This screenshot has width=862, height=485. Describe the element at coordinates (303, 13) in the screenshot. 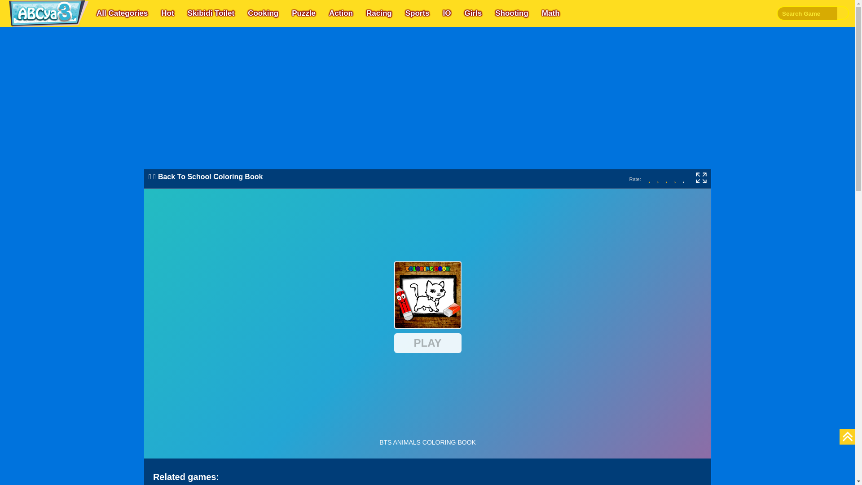

I see `Puzzle` at that location.